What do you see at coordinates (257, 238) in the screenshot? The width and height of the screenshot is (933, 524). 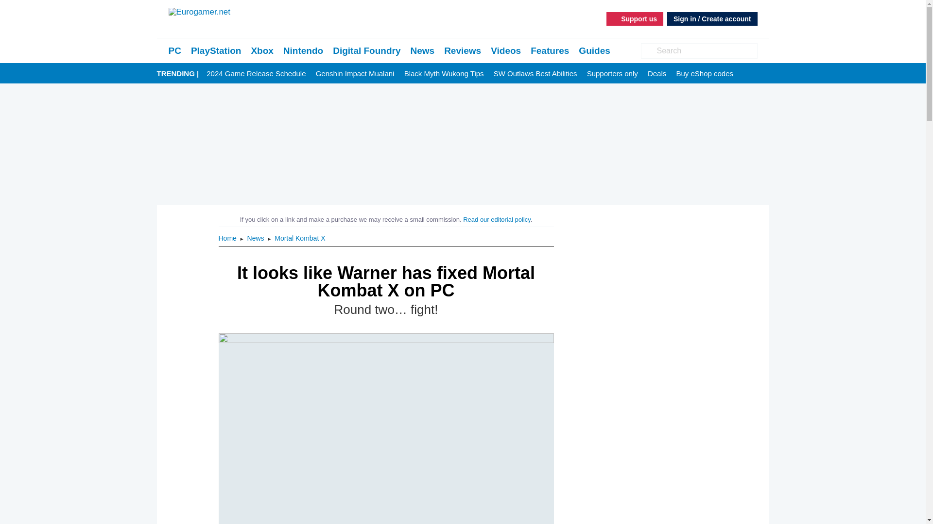 I see `News` at bounding box center [257, 238].